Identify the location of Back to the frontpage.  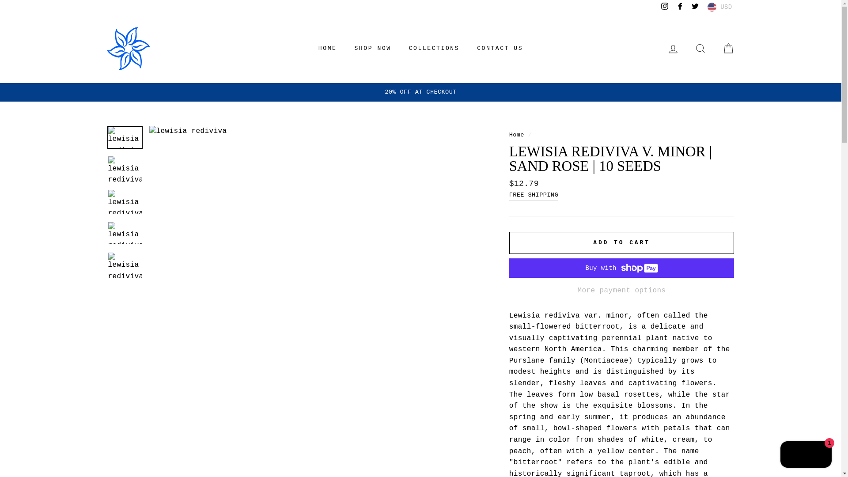
(517, 135).